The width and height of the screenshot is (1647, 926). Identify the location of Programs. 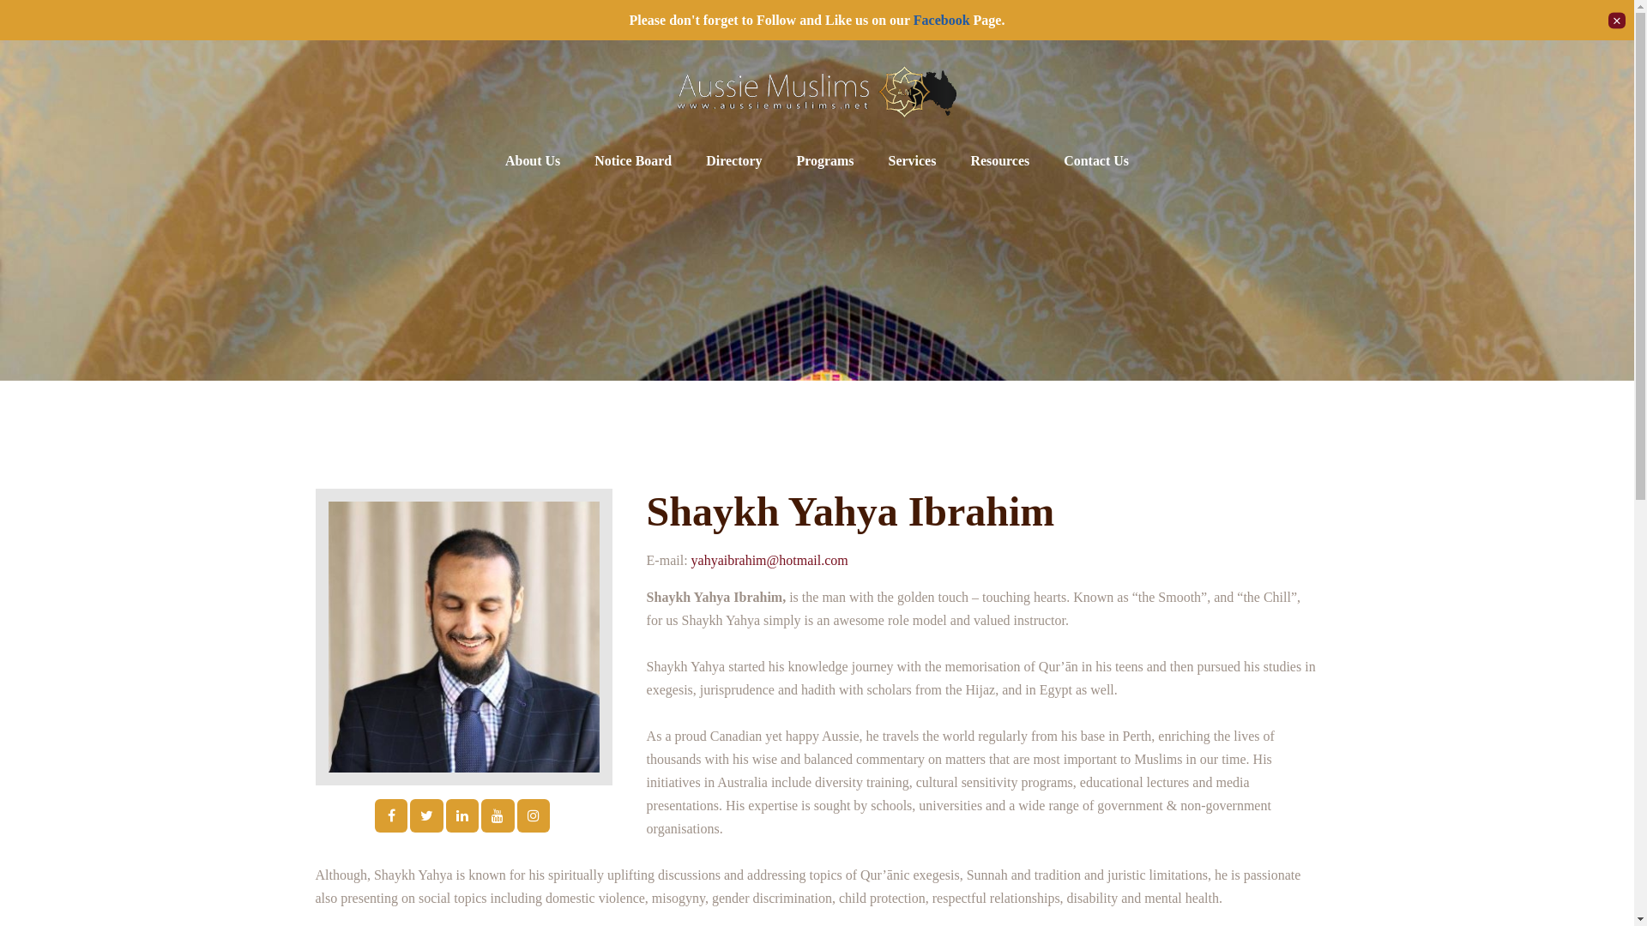
(825, 161).